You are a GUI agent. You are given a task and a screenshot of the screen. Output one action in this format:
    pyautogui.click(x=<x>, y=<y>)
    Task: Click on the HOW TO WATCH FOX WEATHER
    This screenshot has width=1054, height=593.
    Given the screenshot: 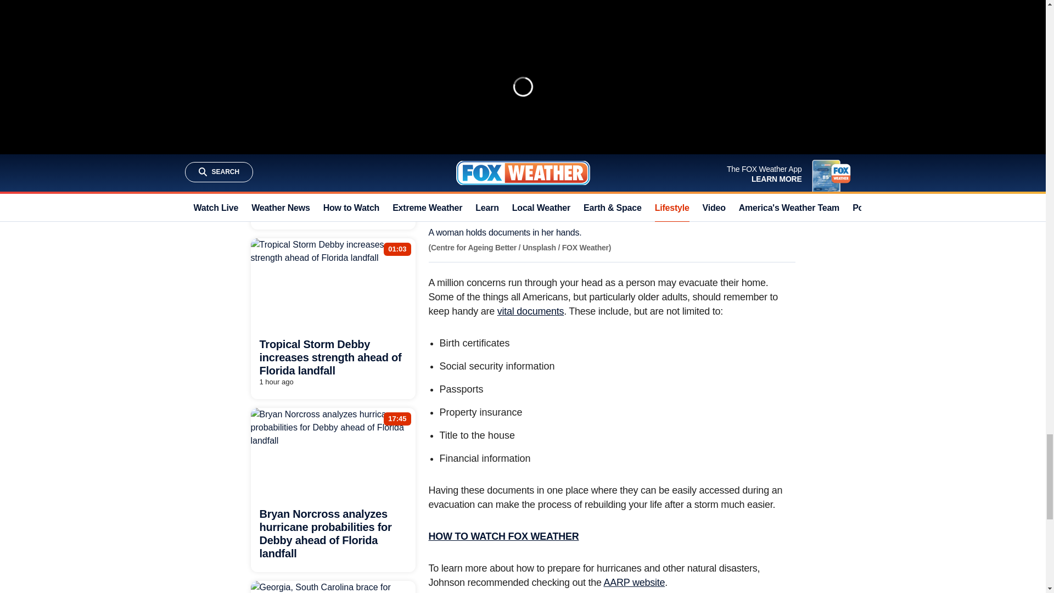 What is the action you would take?
    pyautogui.click(x=503, y=536)
    